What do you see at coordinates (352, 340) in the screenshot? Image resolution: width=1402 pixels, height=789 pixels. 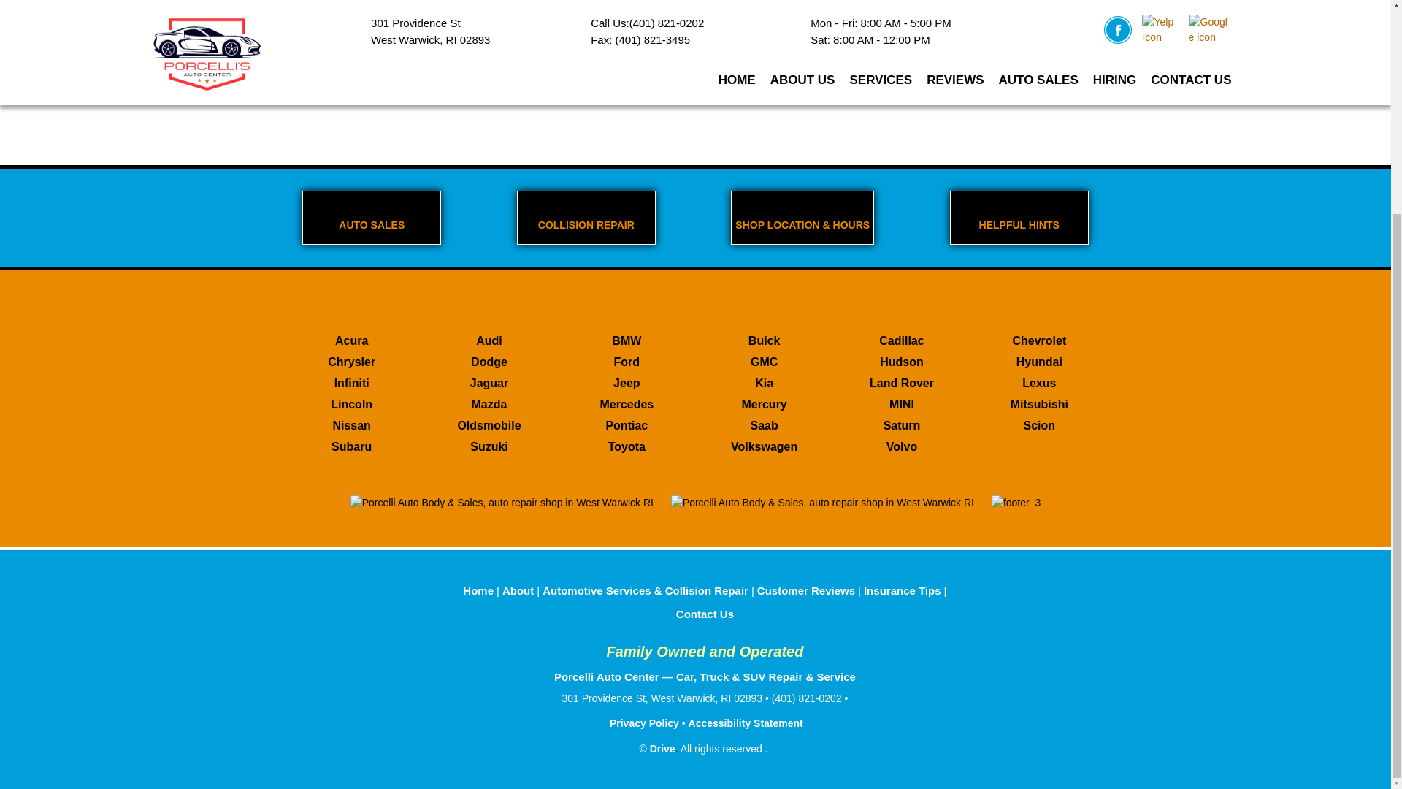 I see `Acura` at bounding box center [352, 340].